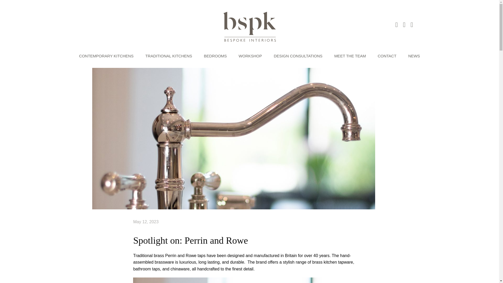 The image size is (503, 283). What do you see at coordinates (387, 56) in the screenshot?
I see `CONTACT` at bounding box center [387, 56].